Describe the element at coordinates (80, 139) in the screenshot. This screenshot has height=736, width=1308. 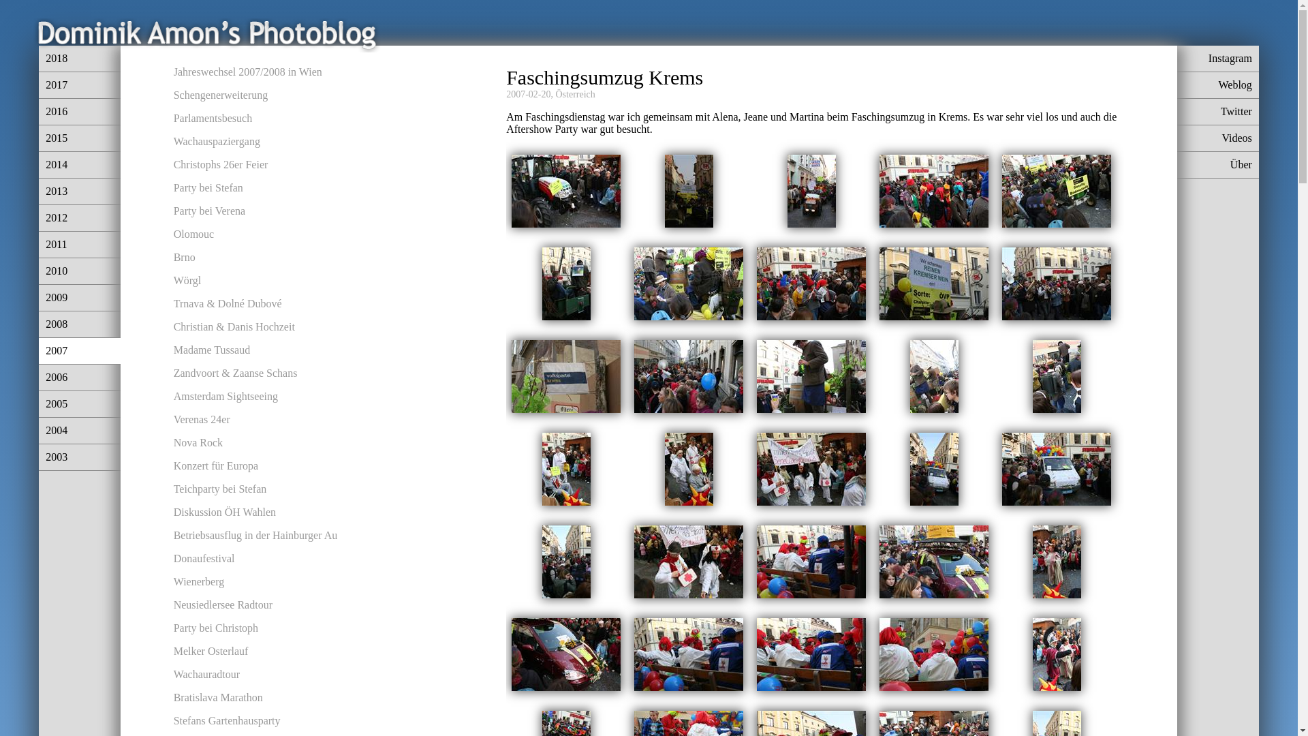
I see `2015` at that location.